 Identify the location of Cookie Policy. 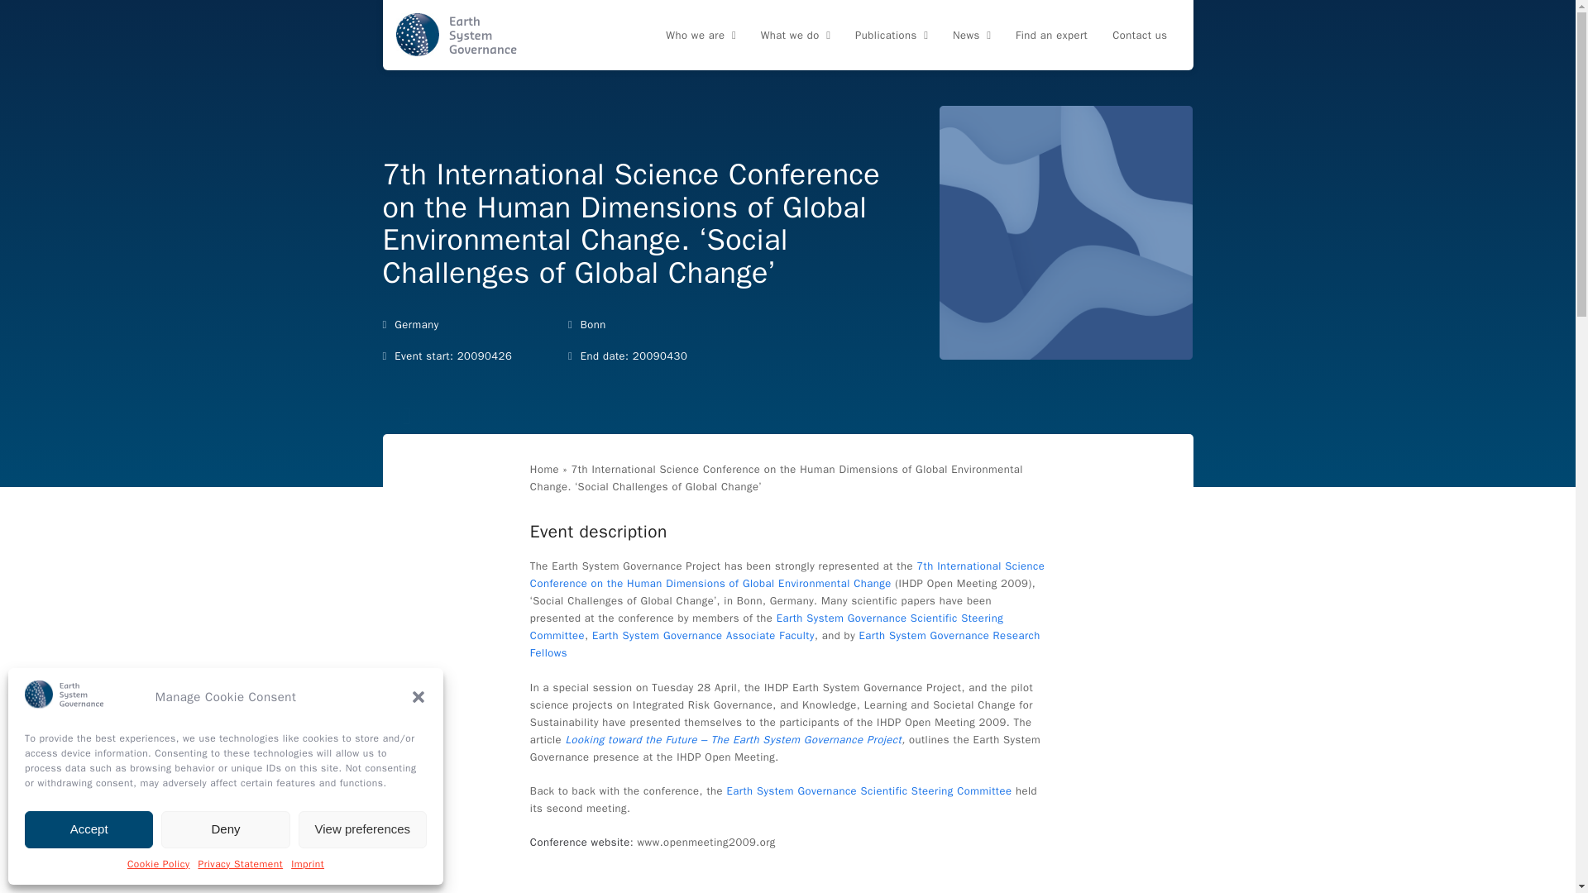
(159, 865).